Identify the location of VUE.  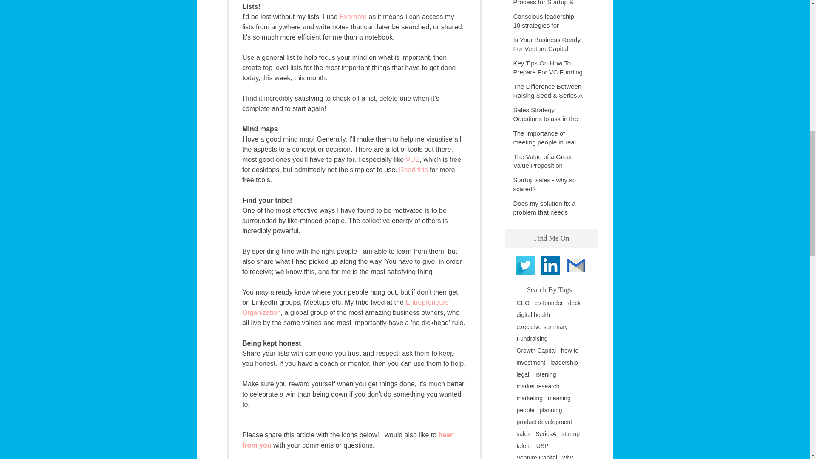
(412, 160).